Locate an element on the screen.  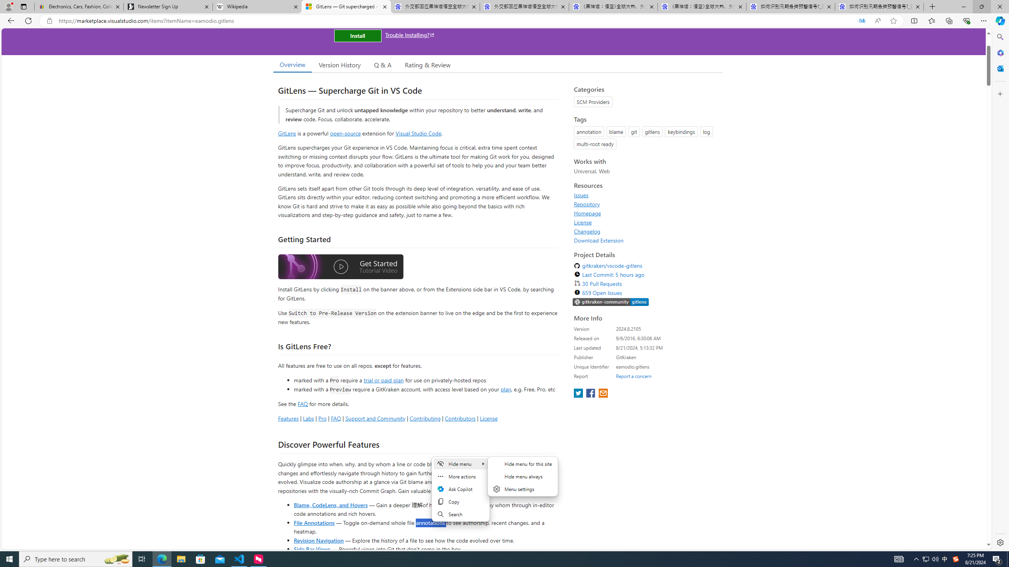
Repository is located at coordinates (587, 204).